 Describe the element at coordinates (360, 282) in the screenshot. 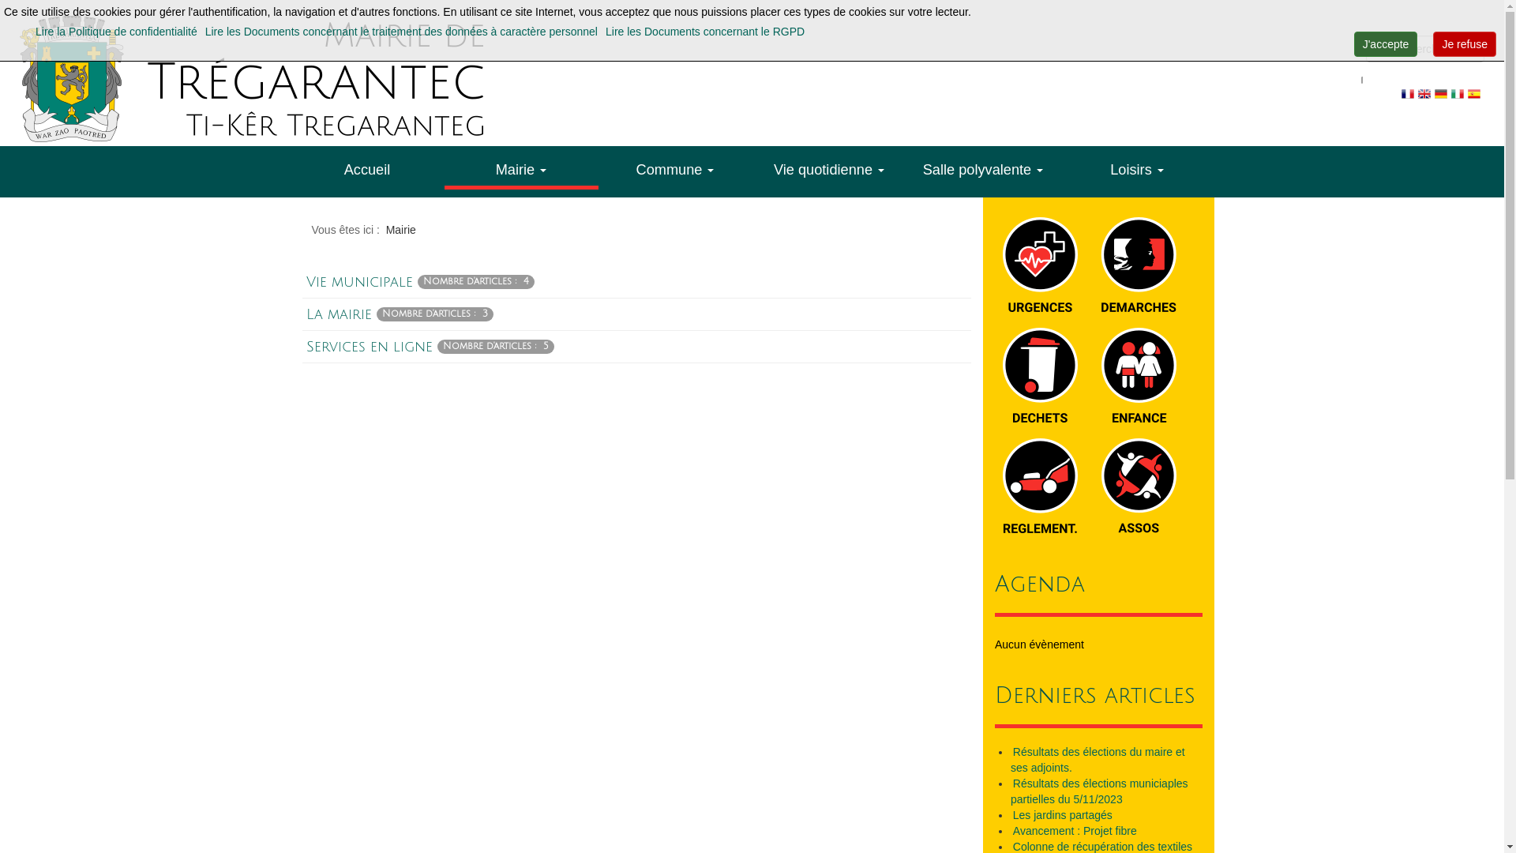

I see `Vie municipale` at that location.